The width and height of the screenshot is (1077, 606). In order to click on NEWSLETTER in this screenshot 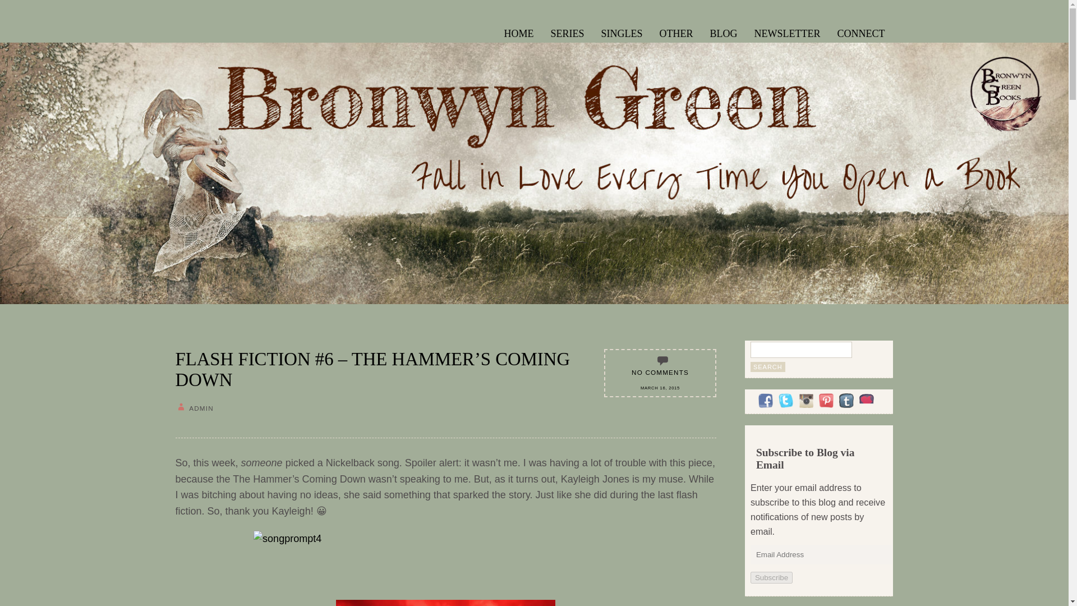, I will do `click(788, 32)`.